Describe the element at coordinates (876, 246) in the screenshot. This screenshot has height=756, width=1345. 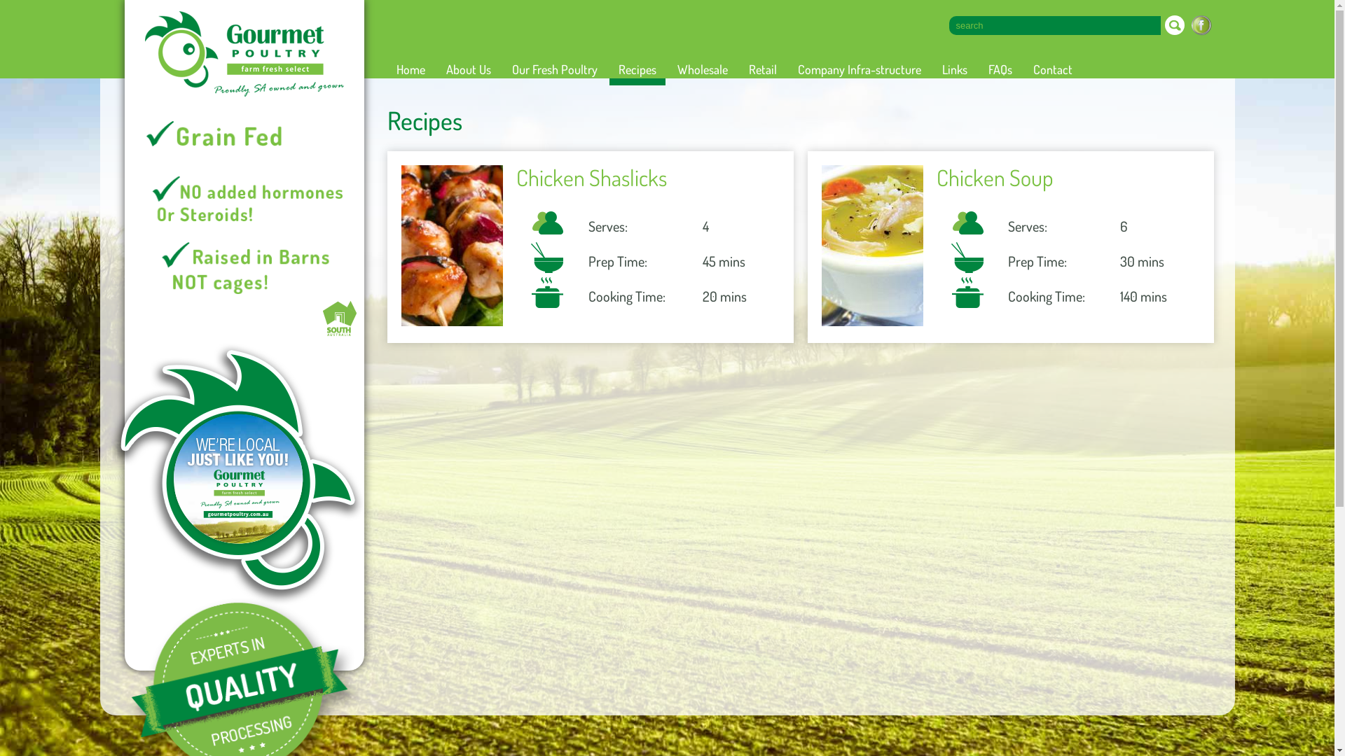
I see `Chicken Soup` at that location.